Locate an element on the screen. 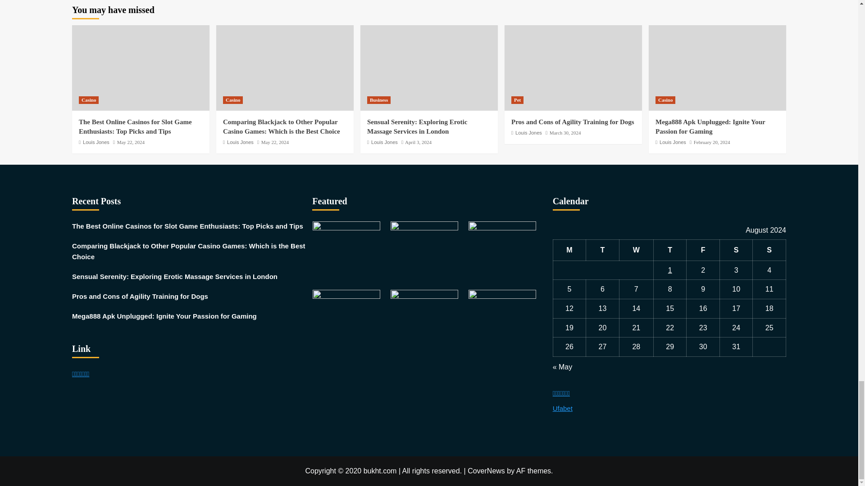 This screenshot has width=865, height=486. Sunday is located at coordinates (769, 250).